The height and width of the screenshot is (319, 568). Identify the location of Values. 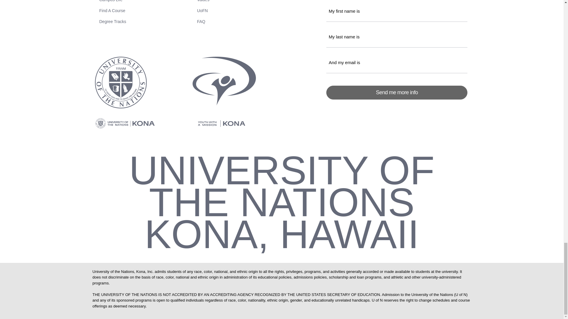
(259, 1).